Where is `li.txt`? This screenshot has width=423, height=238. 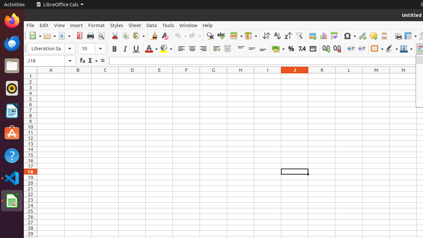
li.txt is located at coordinates (86, 29).